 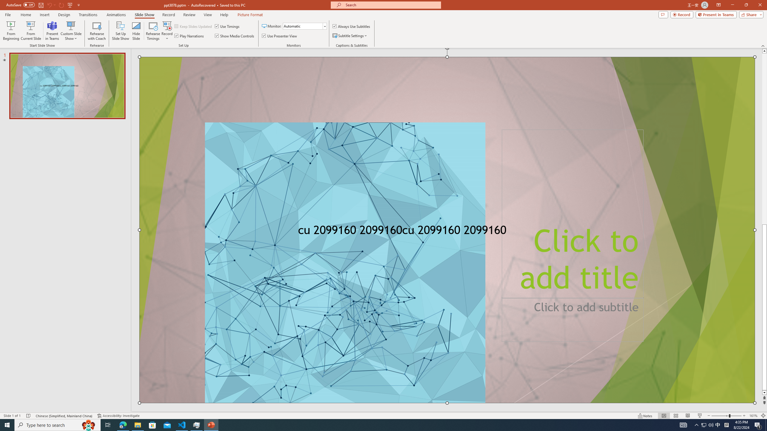 I want to click on Show Media Controls, so click(x=235, y=36).